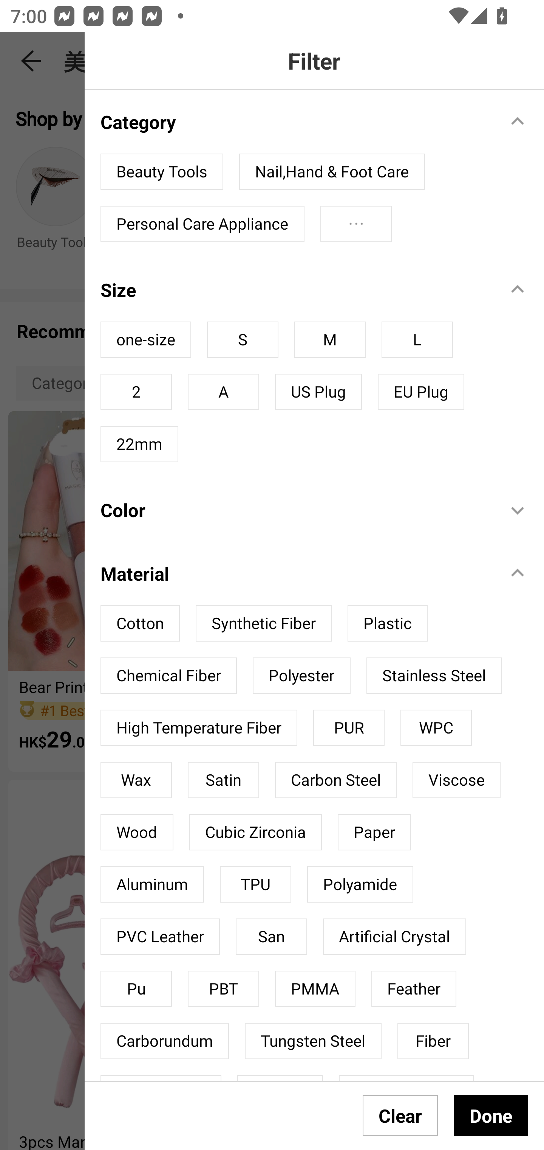 The image size is (544, 1150). I want to click on Polyamide, so click(360, 884).